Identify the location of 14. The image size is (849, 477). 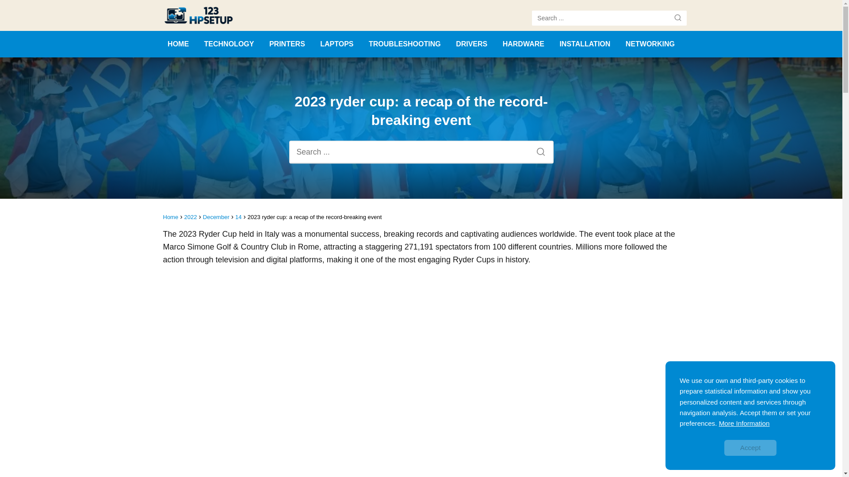
(238, 216).